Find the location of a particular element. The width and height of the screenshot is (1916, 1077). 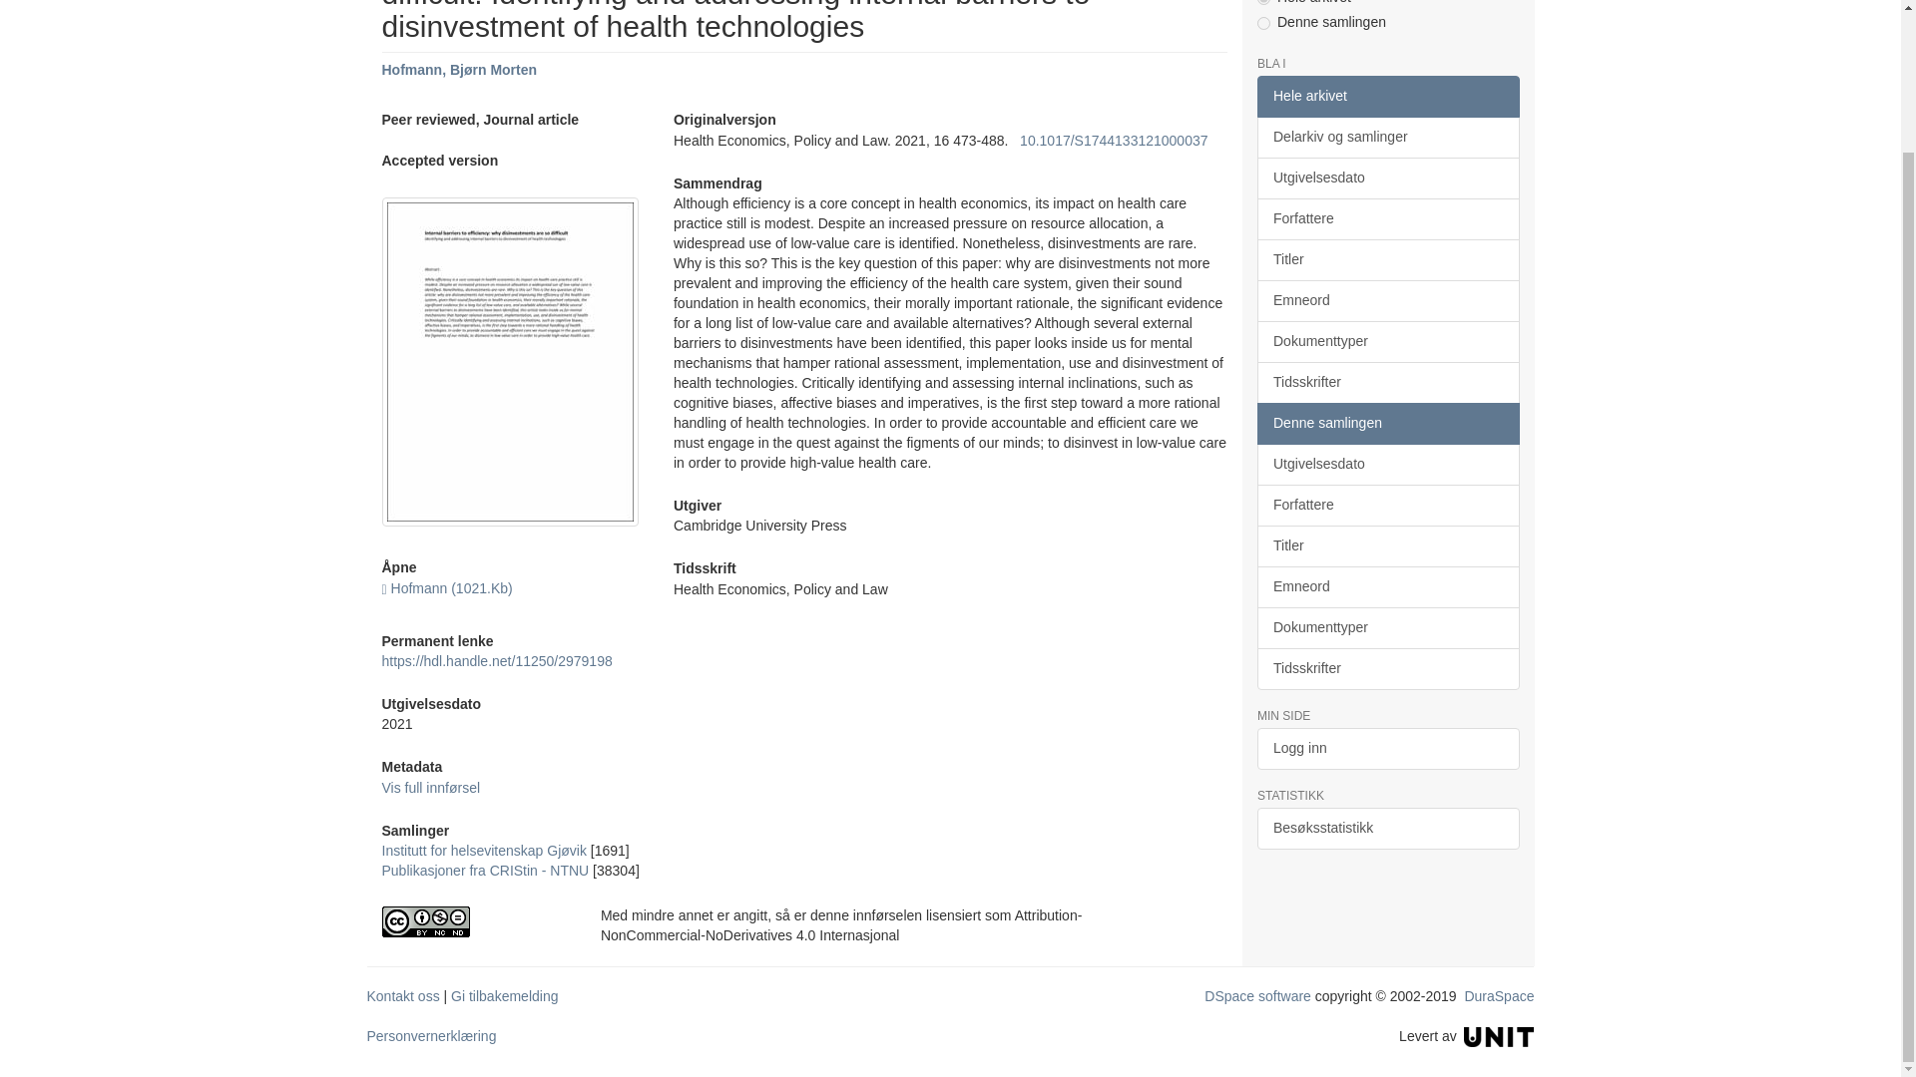

Unit is located at coordinates (1499, 1035).